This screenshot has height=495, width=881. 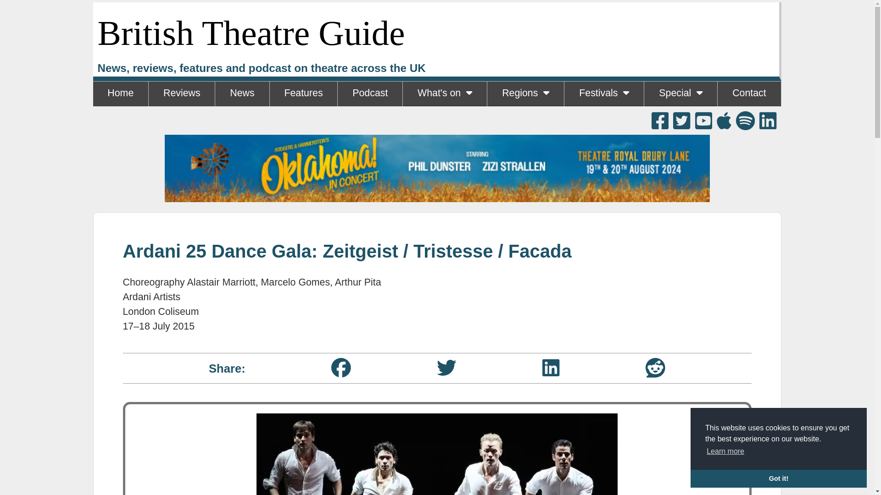 I want to click on British Theatre Guide, so click(x=251, y=33).